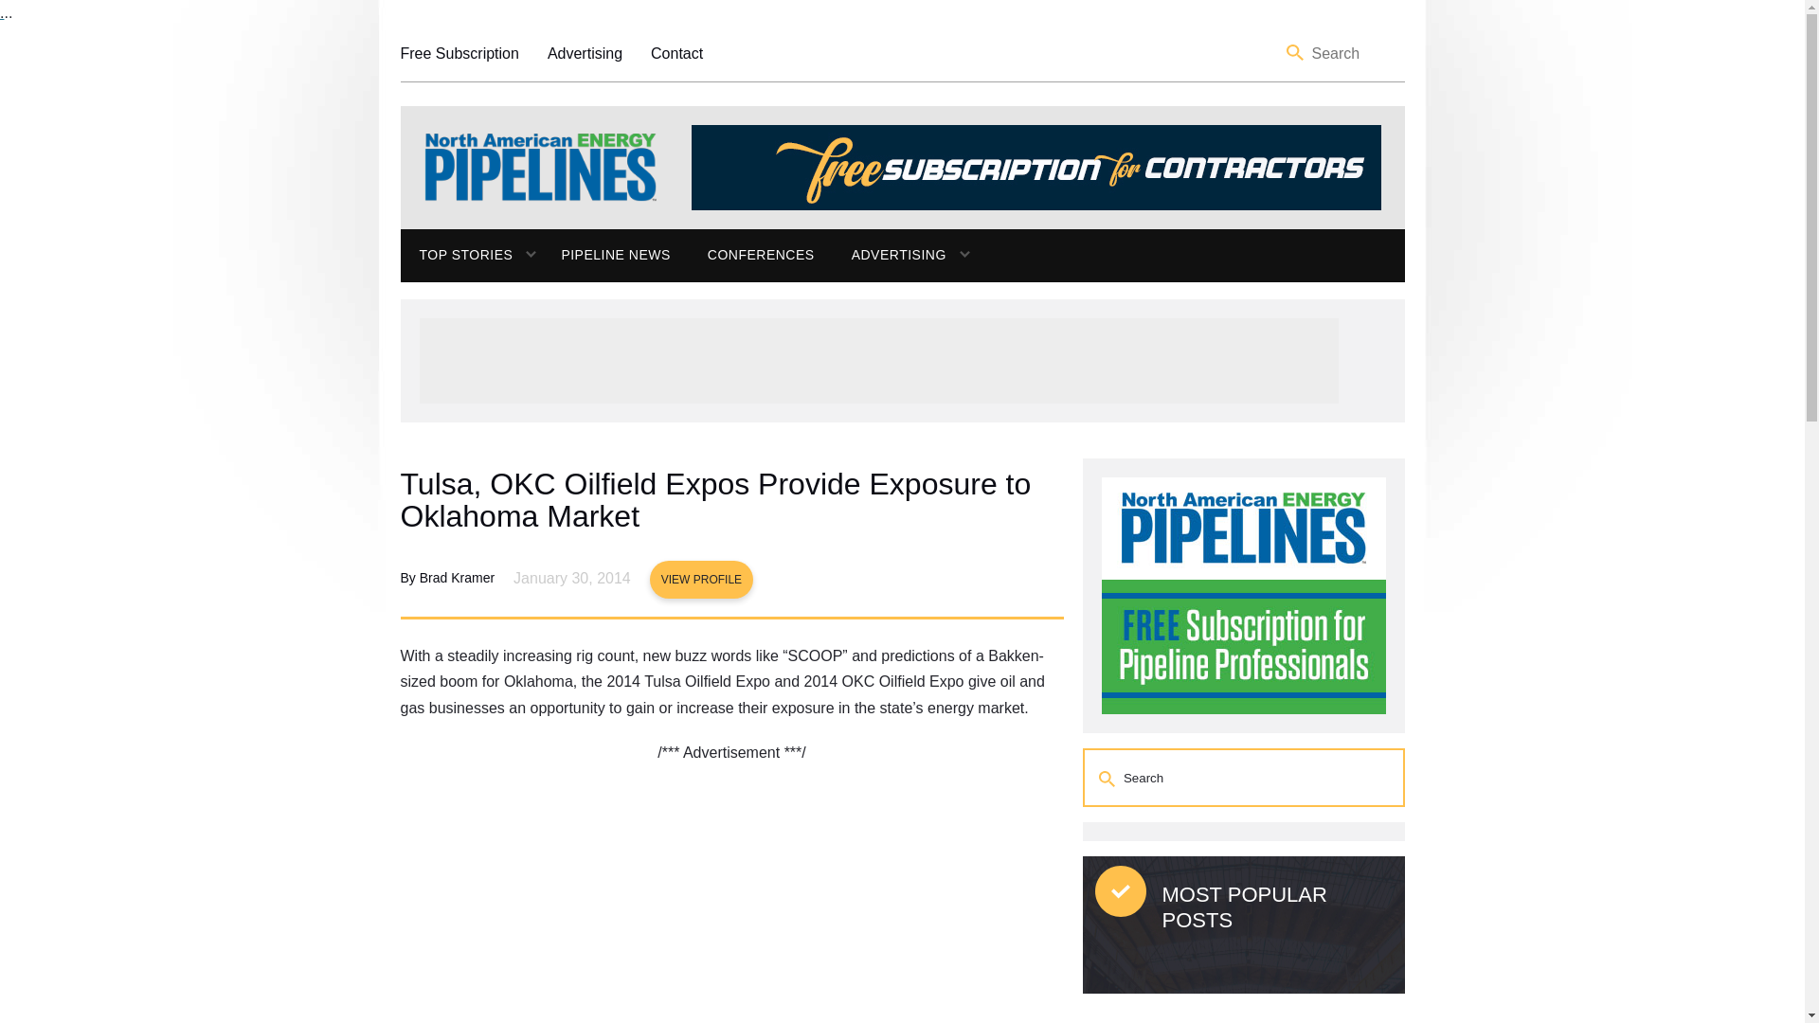 This screenshot has height=1023, width=1819. What do you see at coordinates (889, 256) in the screenshot?
I see `ADVERTISING` at bounding box center [889, 256].